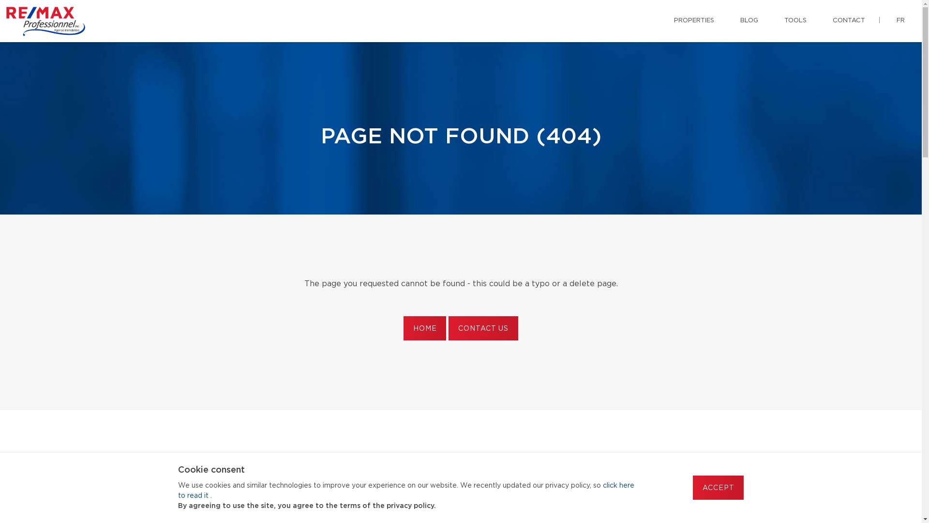 The height and width of the screenshot is (523, 929). What do you see at coordinates (901, 21) in the screenshot?
I see `FR` at bounding box center [901, 21].